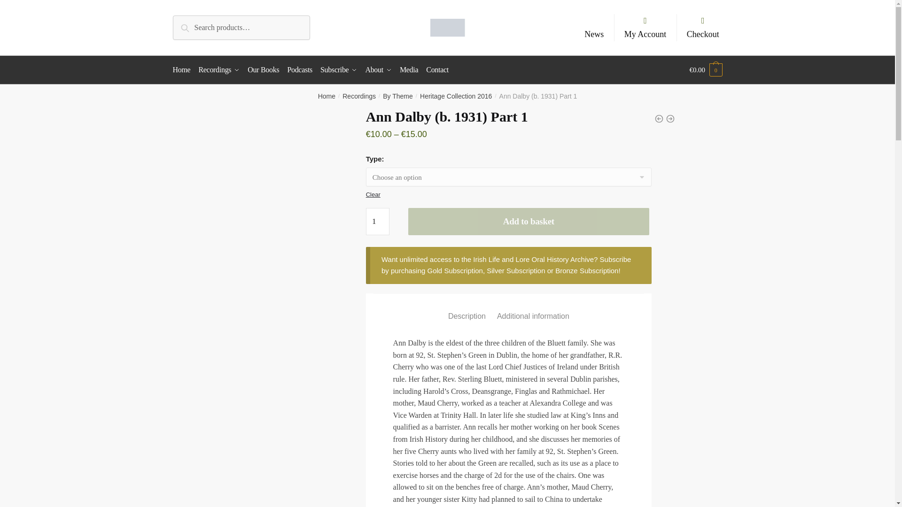  Describe the element at coordinates (263, 69) in the screenshot. I see `Our Books` at that location.